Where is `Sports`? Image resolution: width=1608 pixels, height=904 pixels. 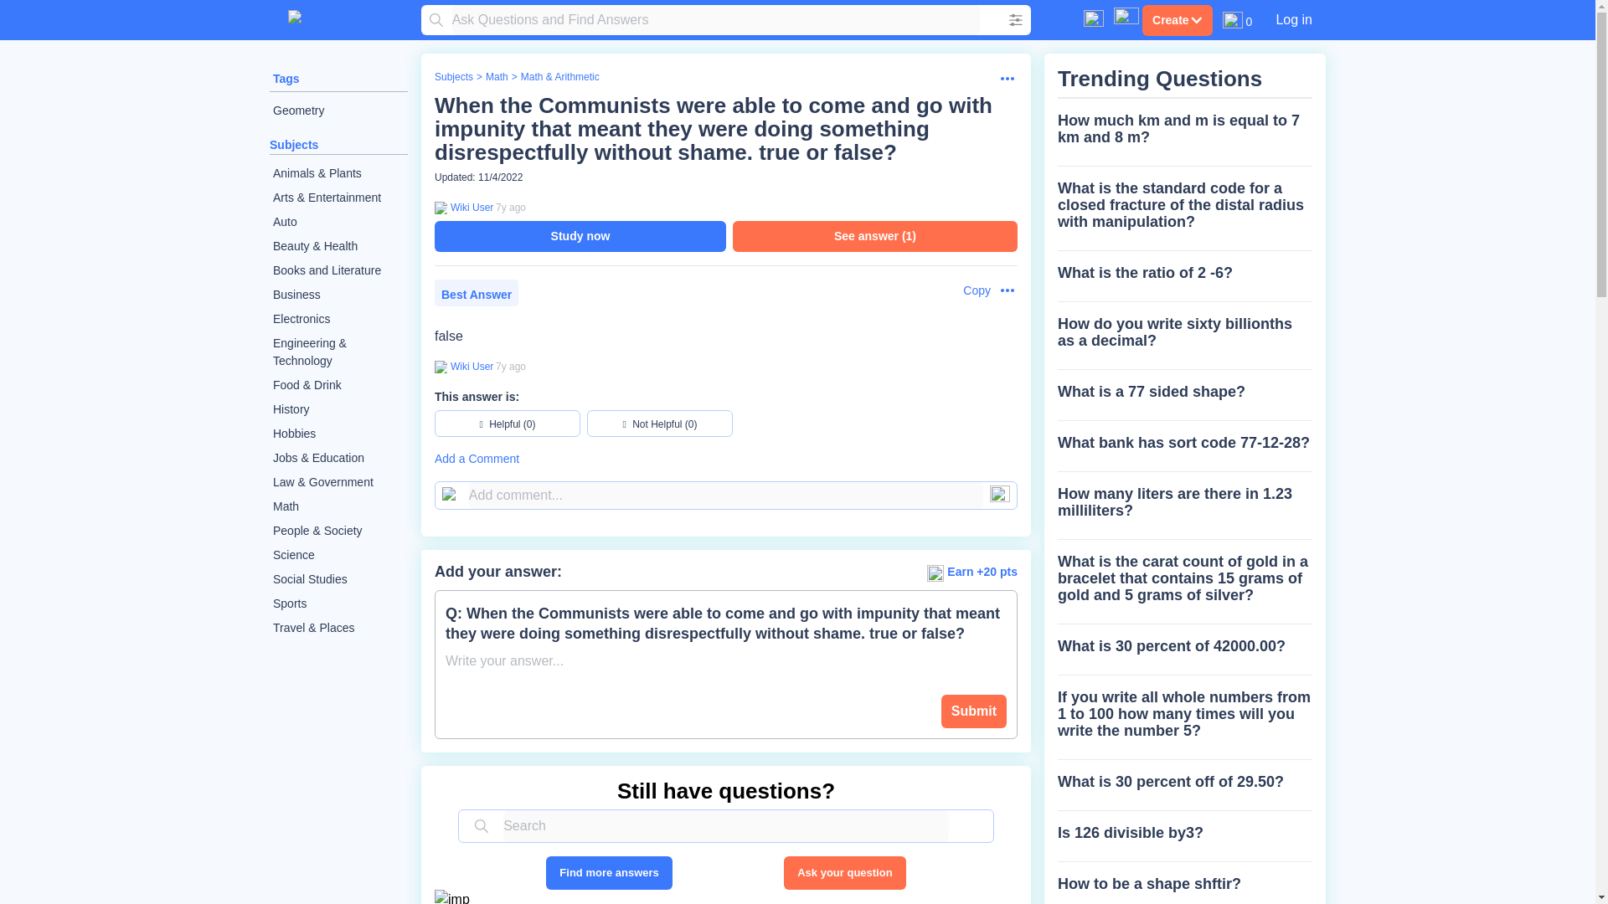 Sports is located at coordinates (338, 604).